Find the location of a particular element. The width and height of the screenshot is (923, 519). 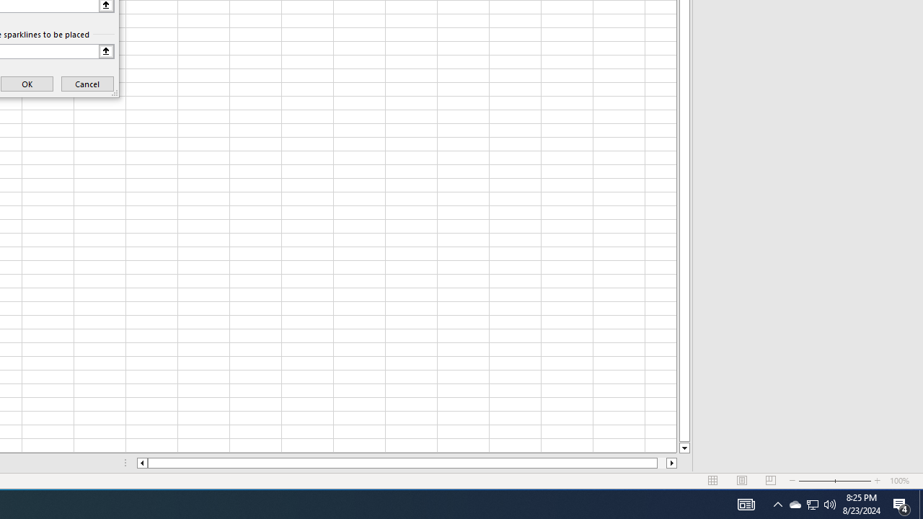

Line down is located at coordinates (684, 448).